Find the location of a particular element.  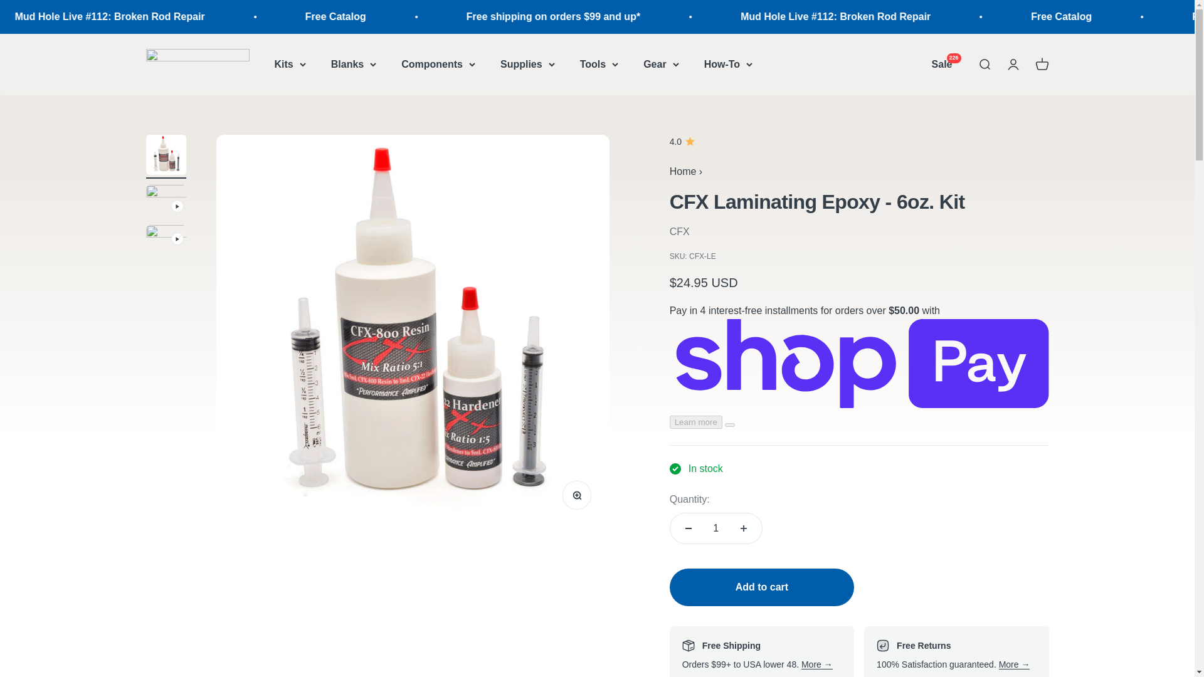

1 review is located at coordinates (859, 141).